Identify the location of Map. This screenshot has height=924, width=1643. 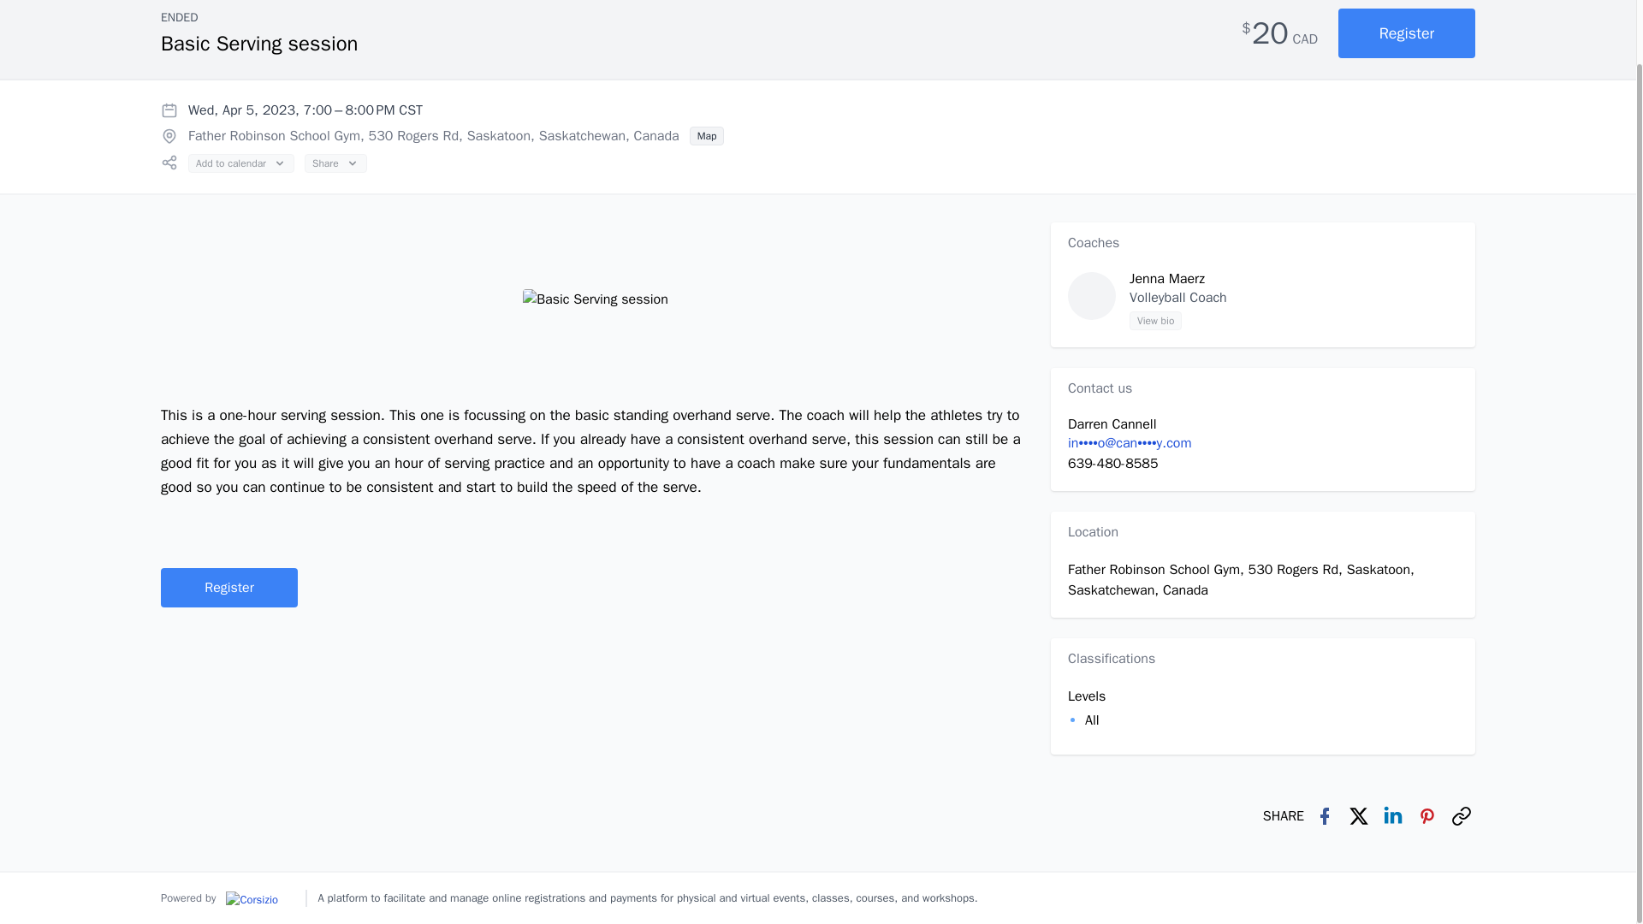
(707, 135).